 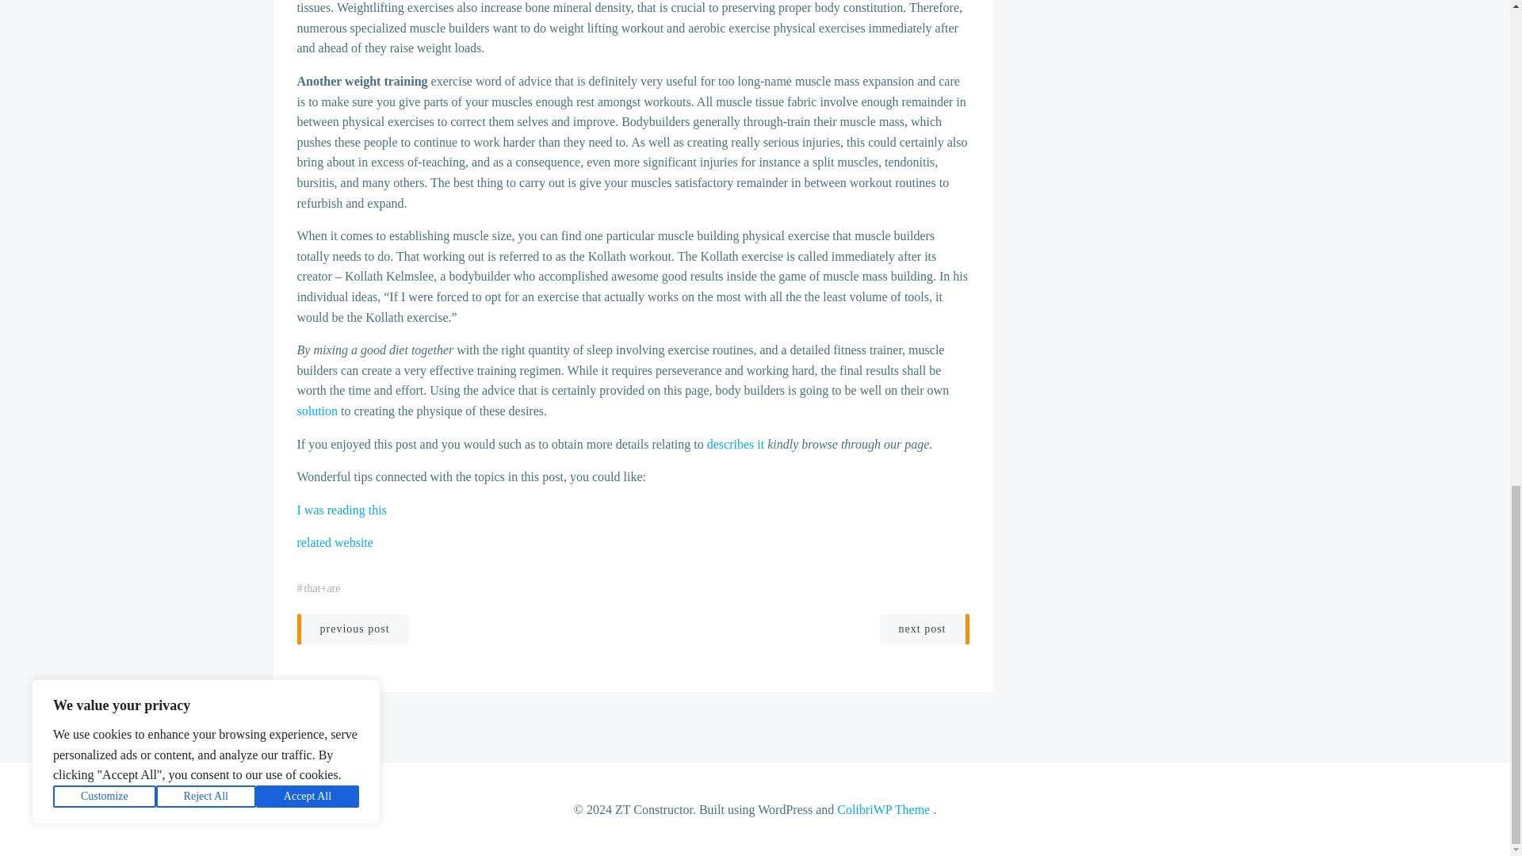 I want to click on I was reading this, so click(x=341, y=510).